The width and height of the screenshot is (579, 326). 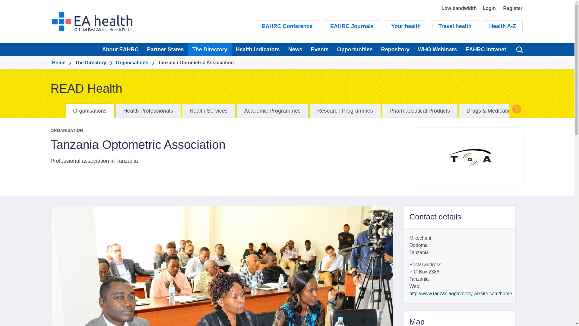 What do you see at coordinates (406, 26) in the screenshot?
I see `Your health` at bounding box center [406, 26].